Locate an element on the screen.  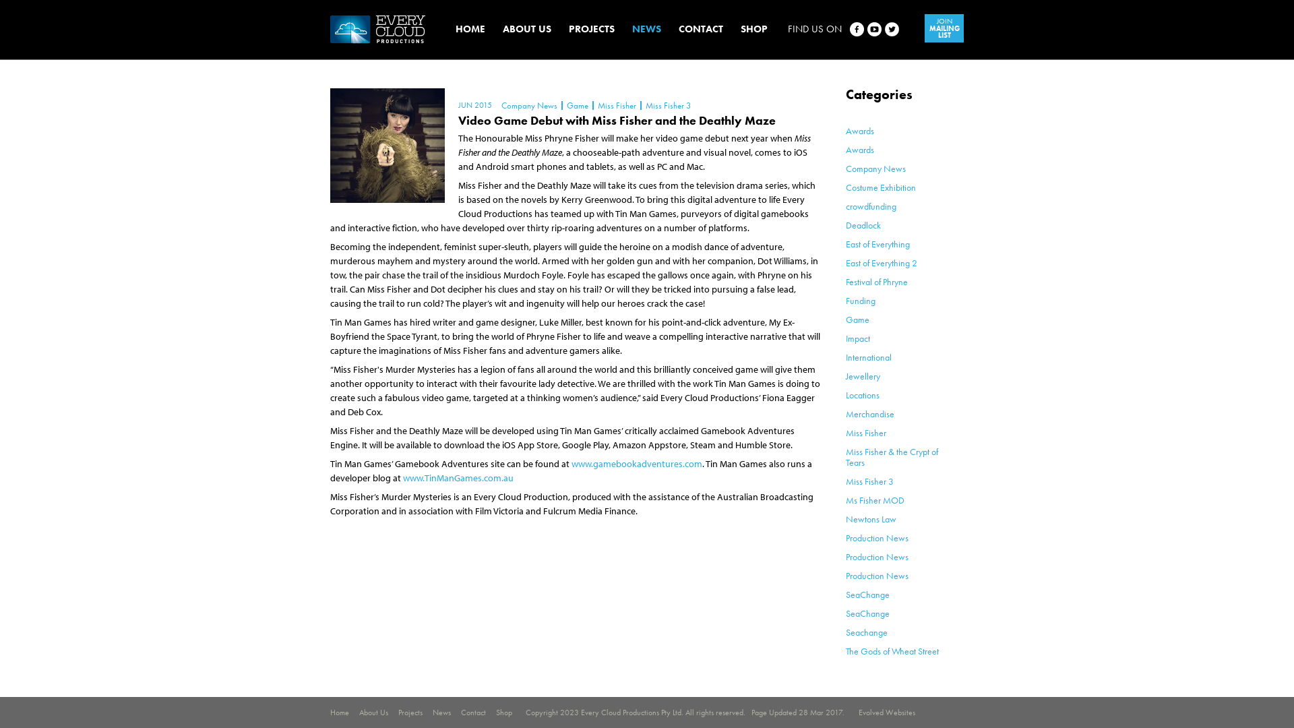
Deadlock is located at coordinates (863, 225).